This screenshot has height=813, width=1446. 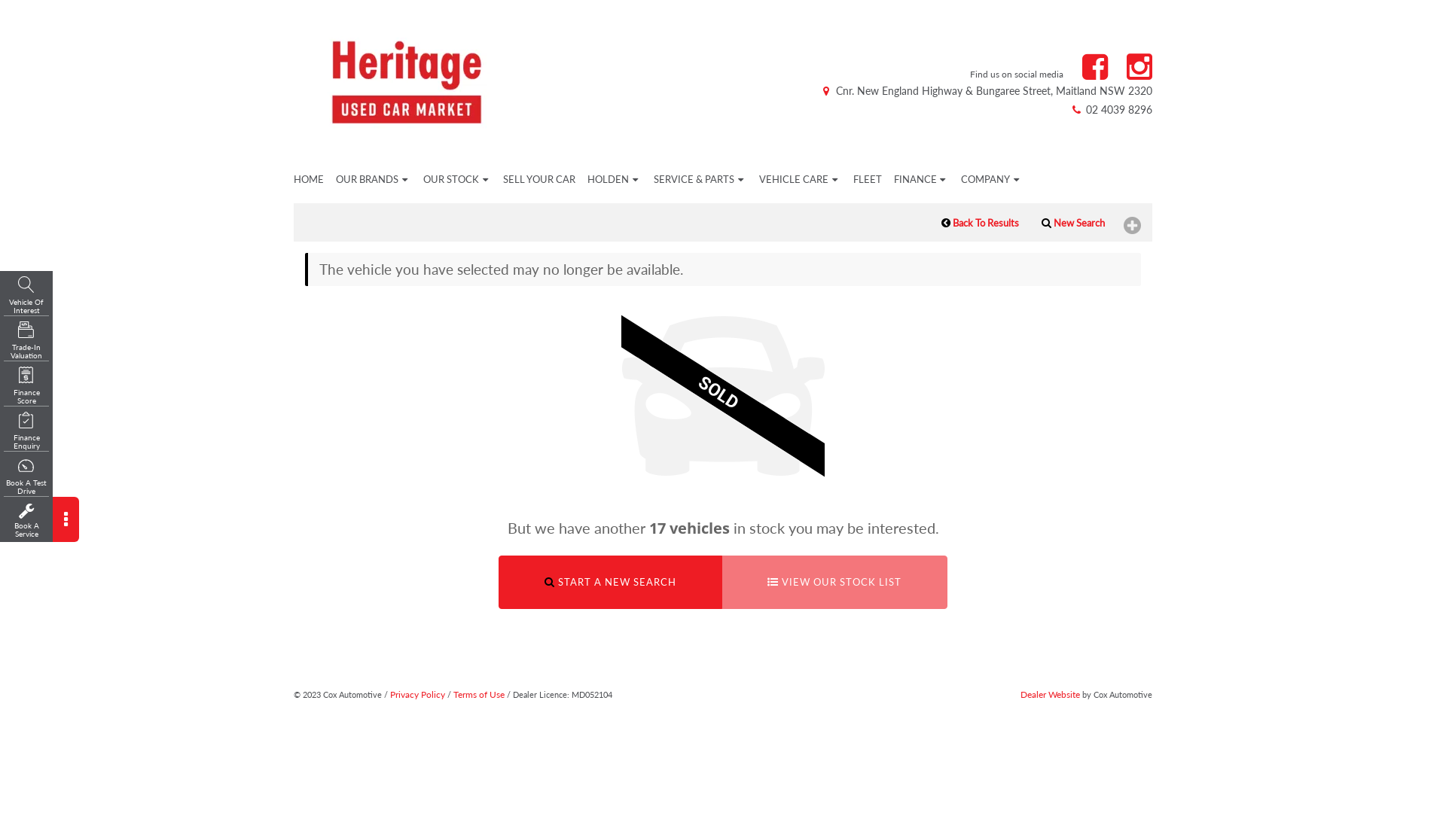 What do you see at coordinates (26, 521) in the screenshot?
I see `Book A Service` at bounding box center [26, 521].